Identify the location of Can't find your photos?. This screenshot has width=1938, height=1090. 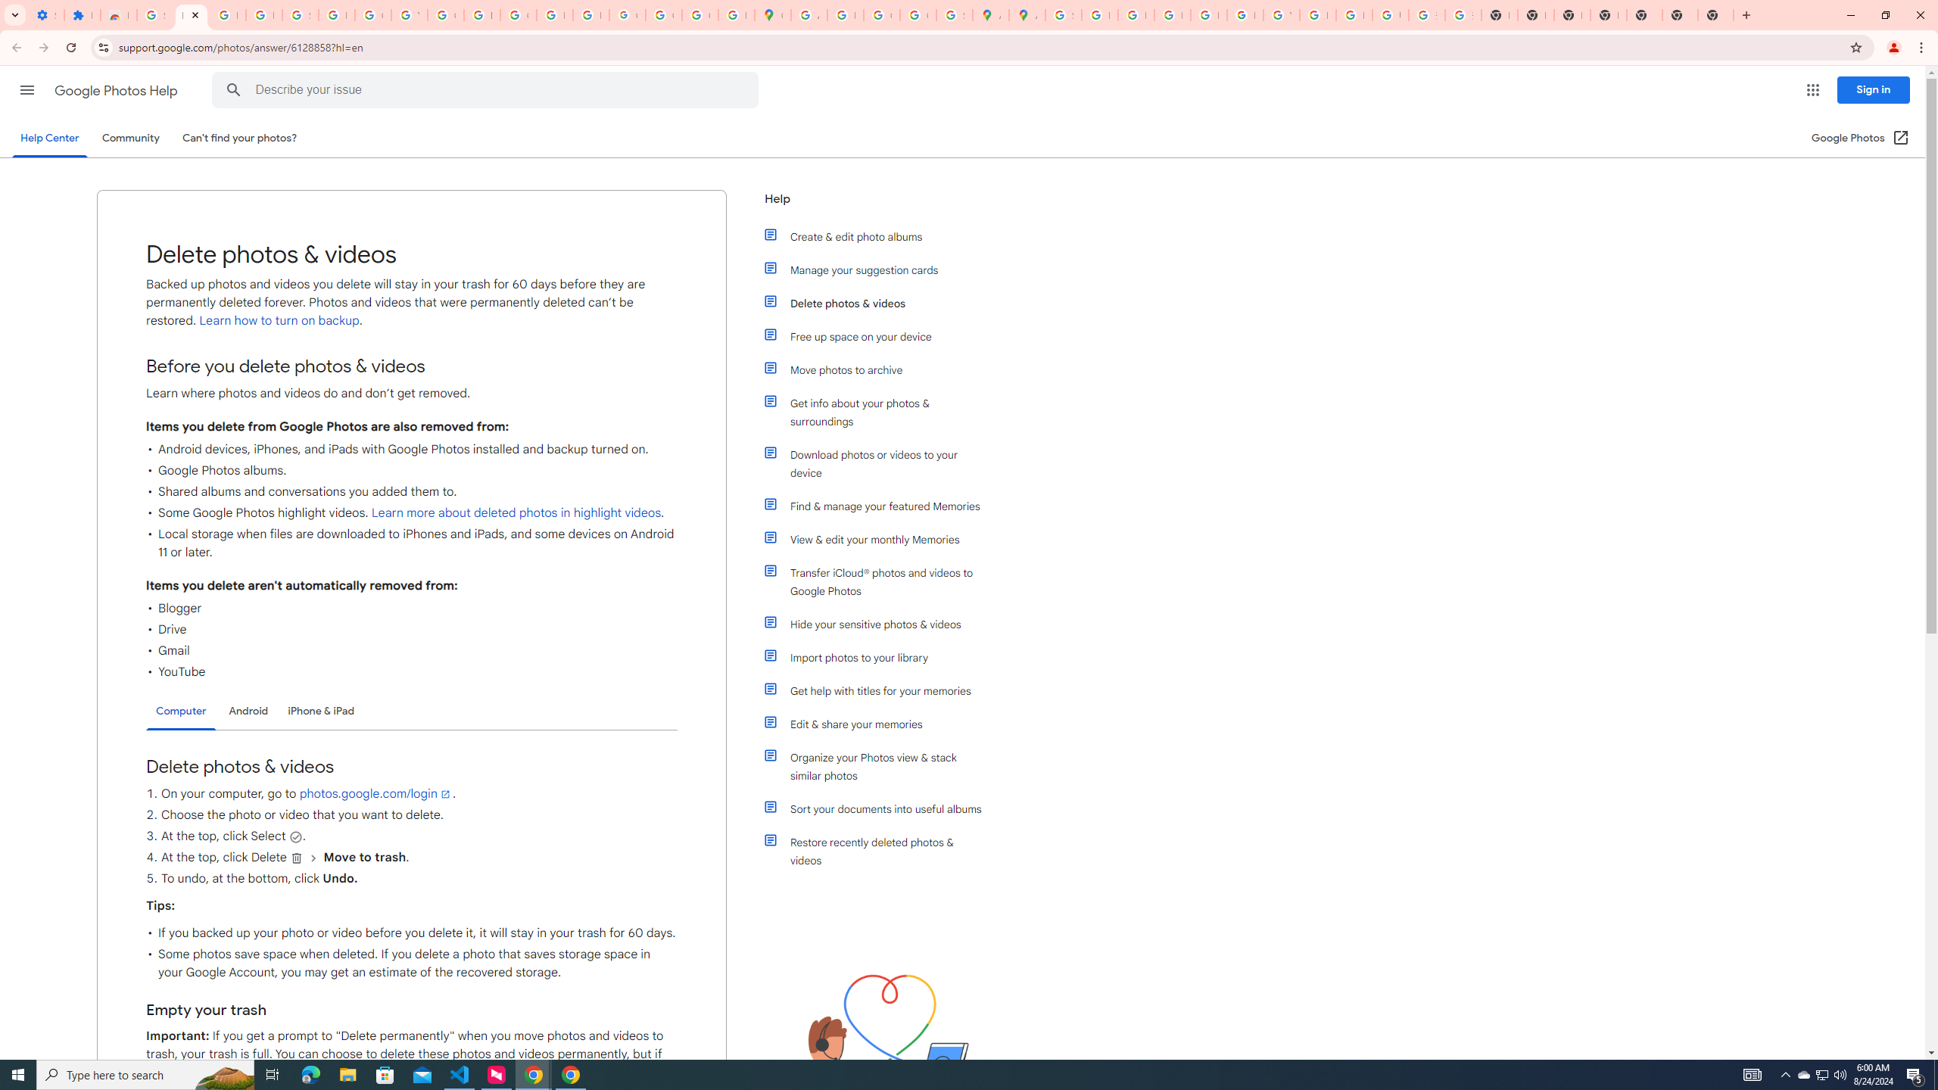
(240, 138).